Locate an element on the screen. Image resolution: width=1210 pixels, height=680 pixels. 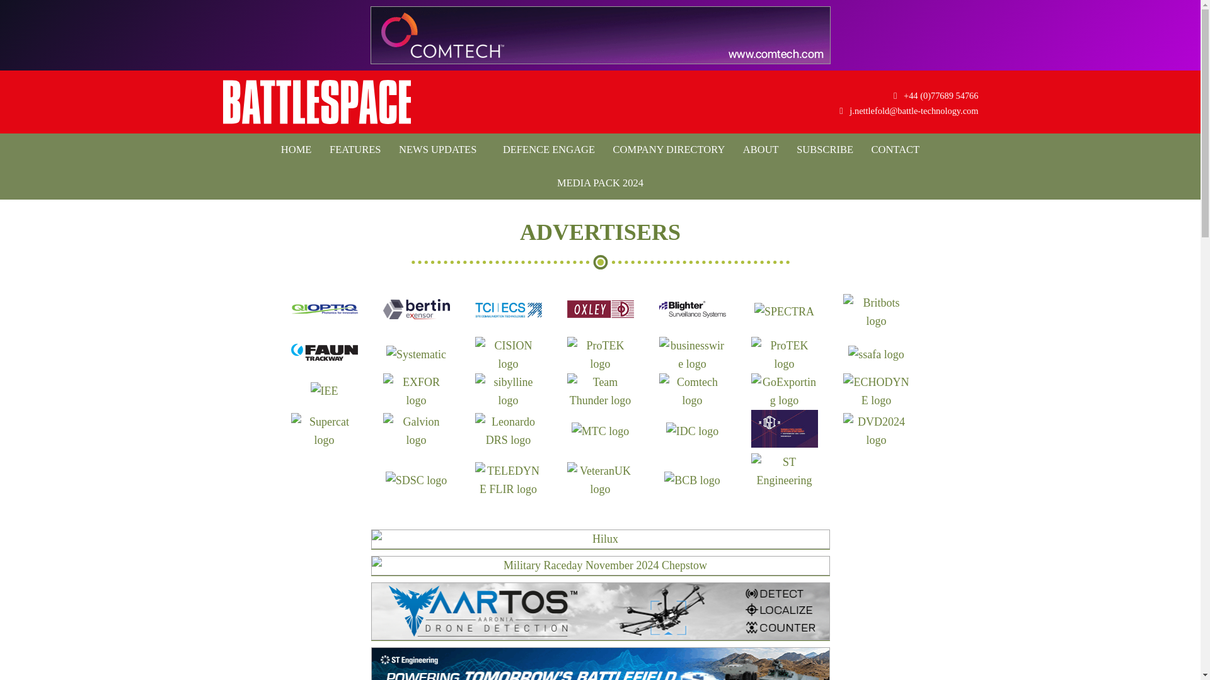
SUBSCRIBE is located at coordinates (824, 150).